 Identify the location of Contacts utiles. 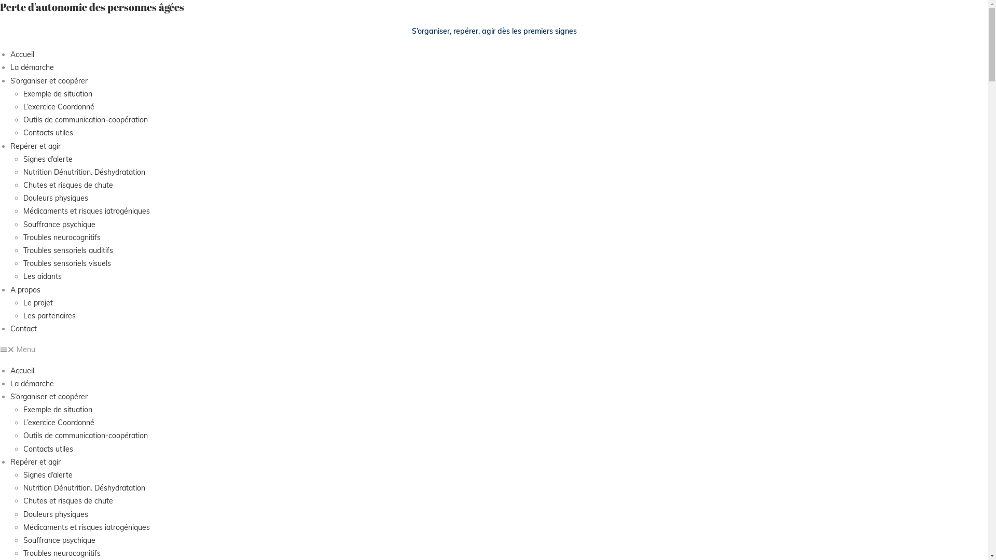
(48, 133).